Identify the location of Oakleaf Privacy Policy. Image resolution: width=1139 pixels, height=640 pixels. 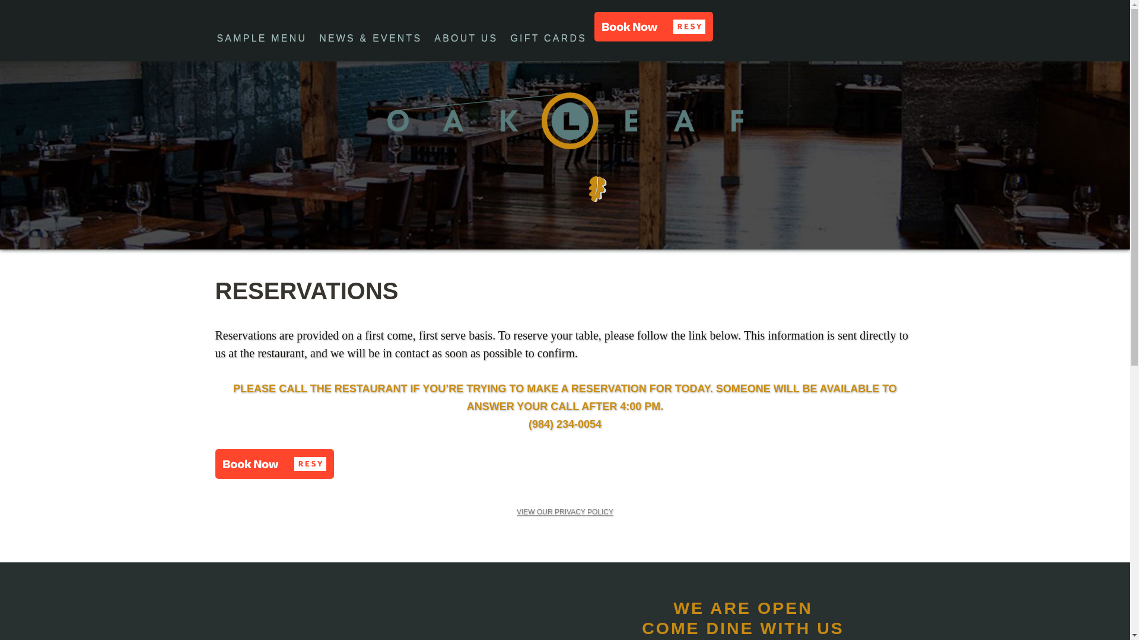
(565, 512).